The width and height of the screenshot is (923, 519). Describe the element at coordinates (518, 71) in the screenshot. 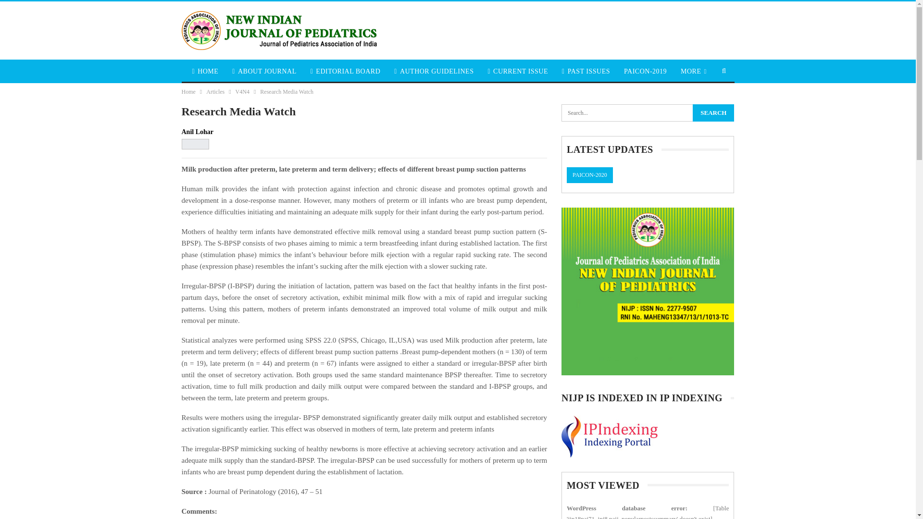

I see `CURRENT ISSUE` at that location.